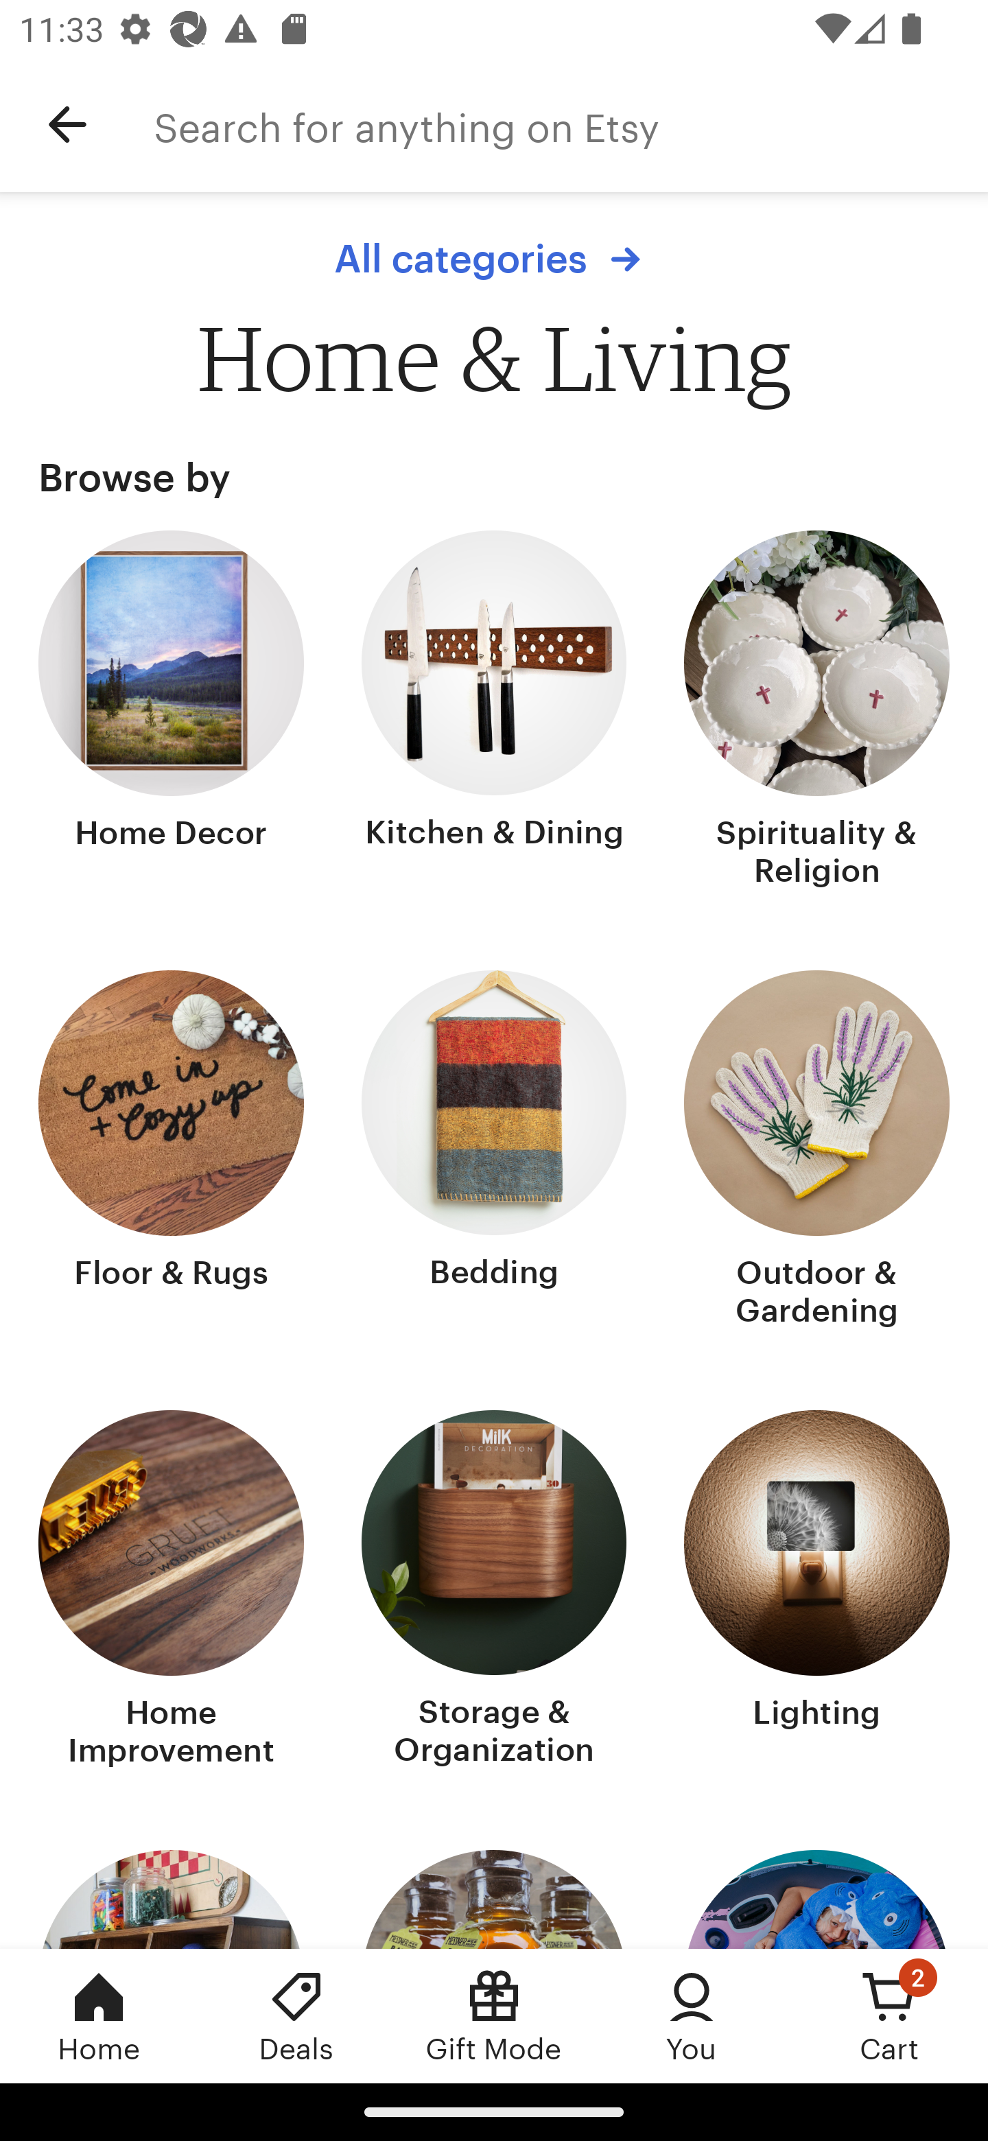 The height and width of the screenshot is (2141, 988). Describe the element at coordinates (571, 125) in the screenshot. I see `Search for anything on Etsy` at that location.